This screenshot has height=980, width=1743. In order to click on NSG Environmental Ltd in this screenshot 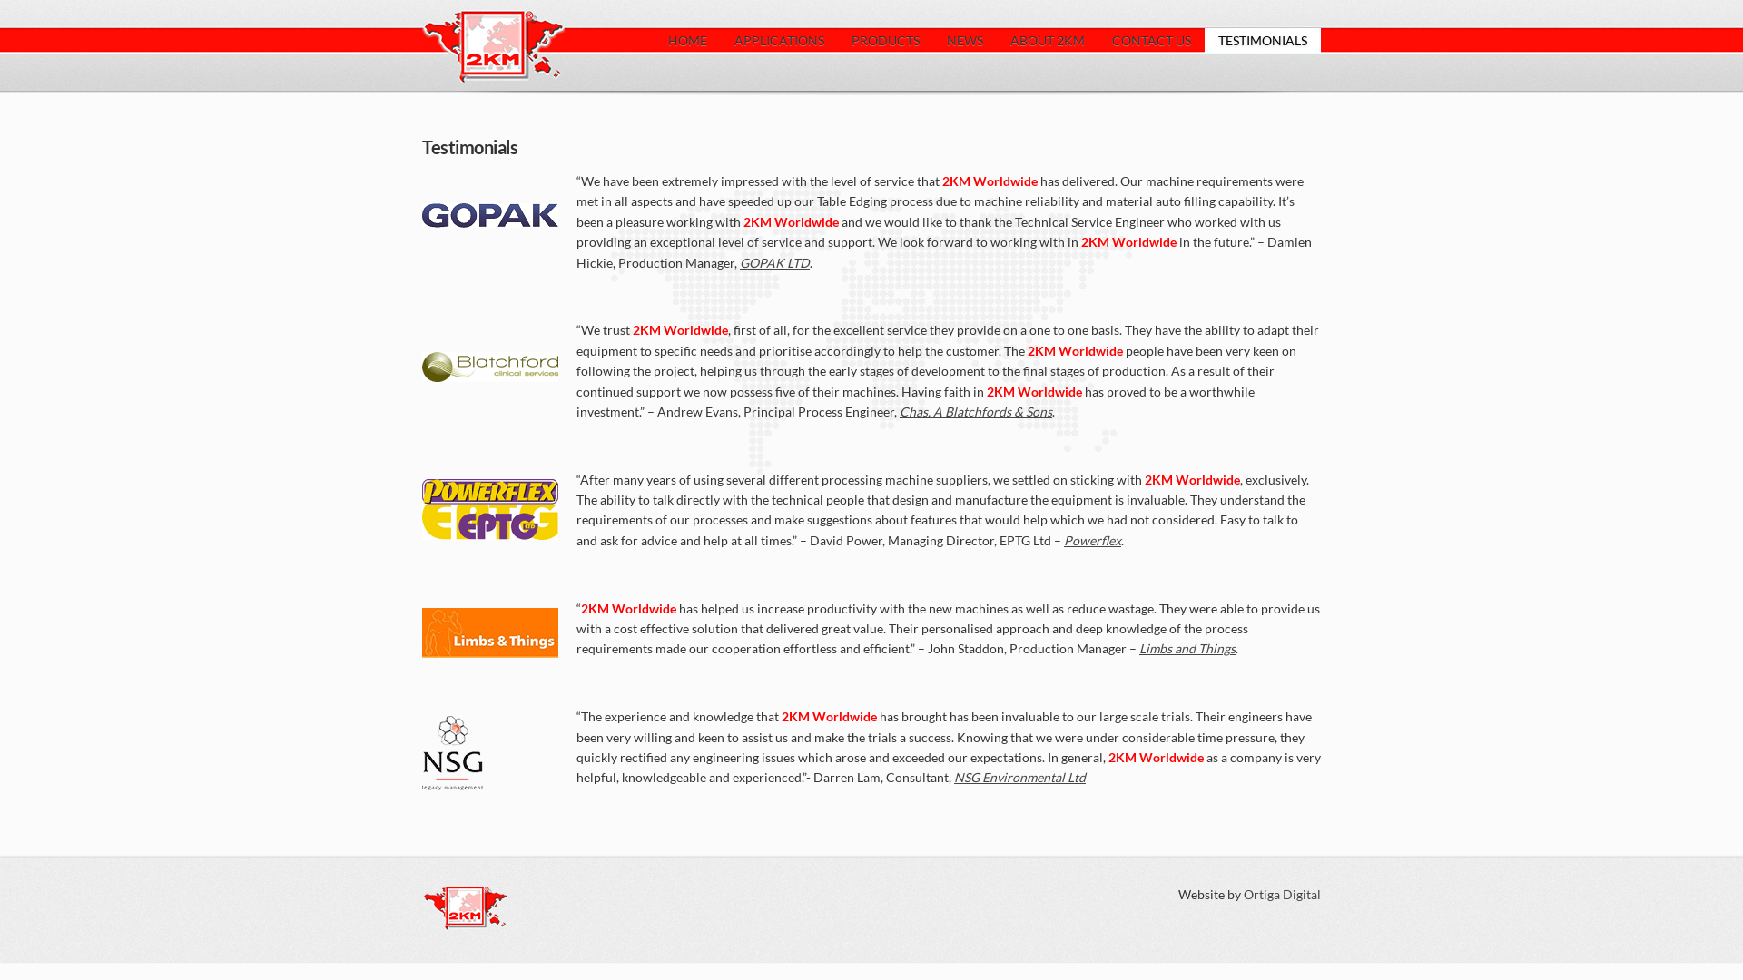, I will do `click(1020, 777)`.